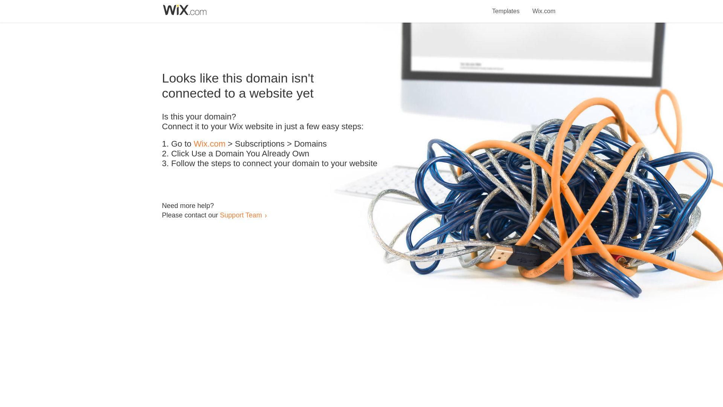 The image size is (723, 407). I want to click on Support Team, so click(241, 215).